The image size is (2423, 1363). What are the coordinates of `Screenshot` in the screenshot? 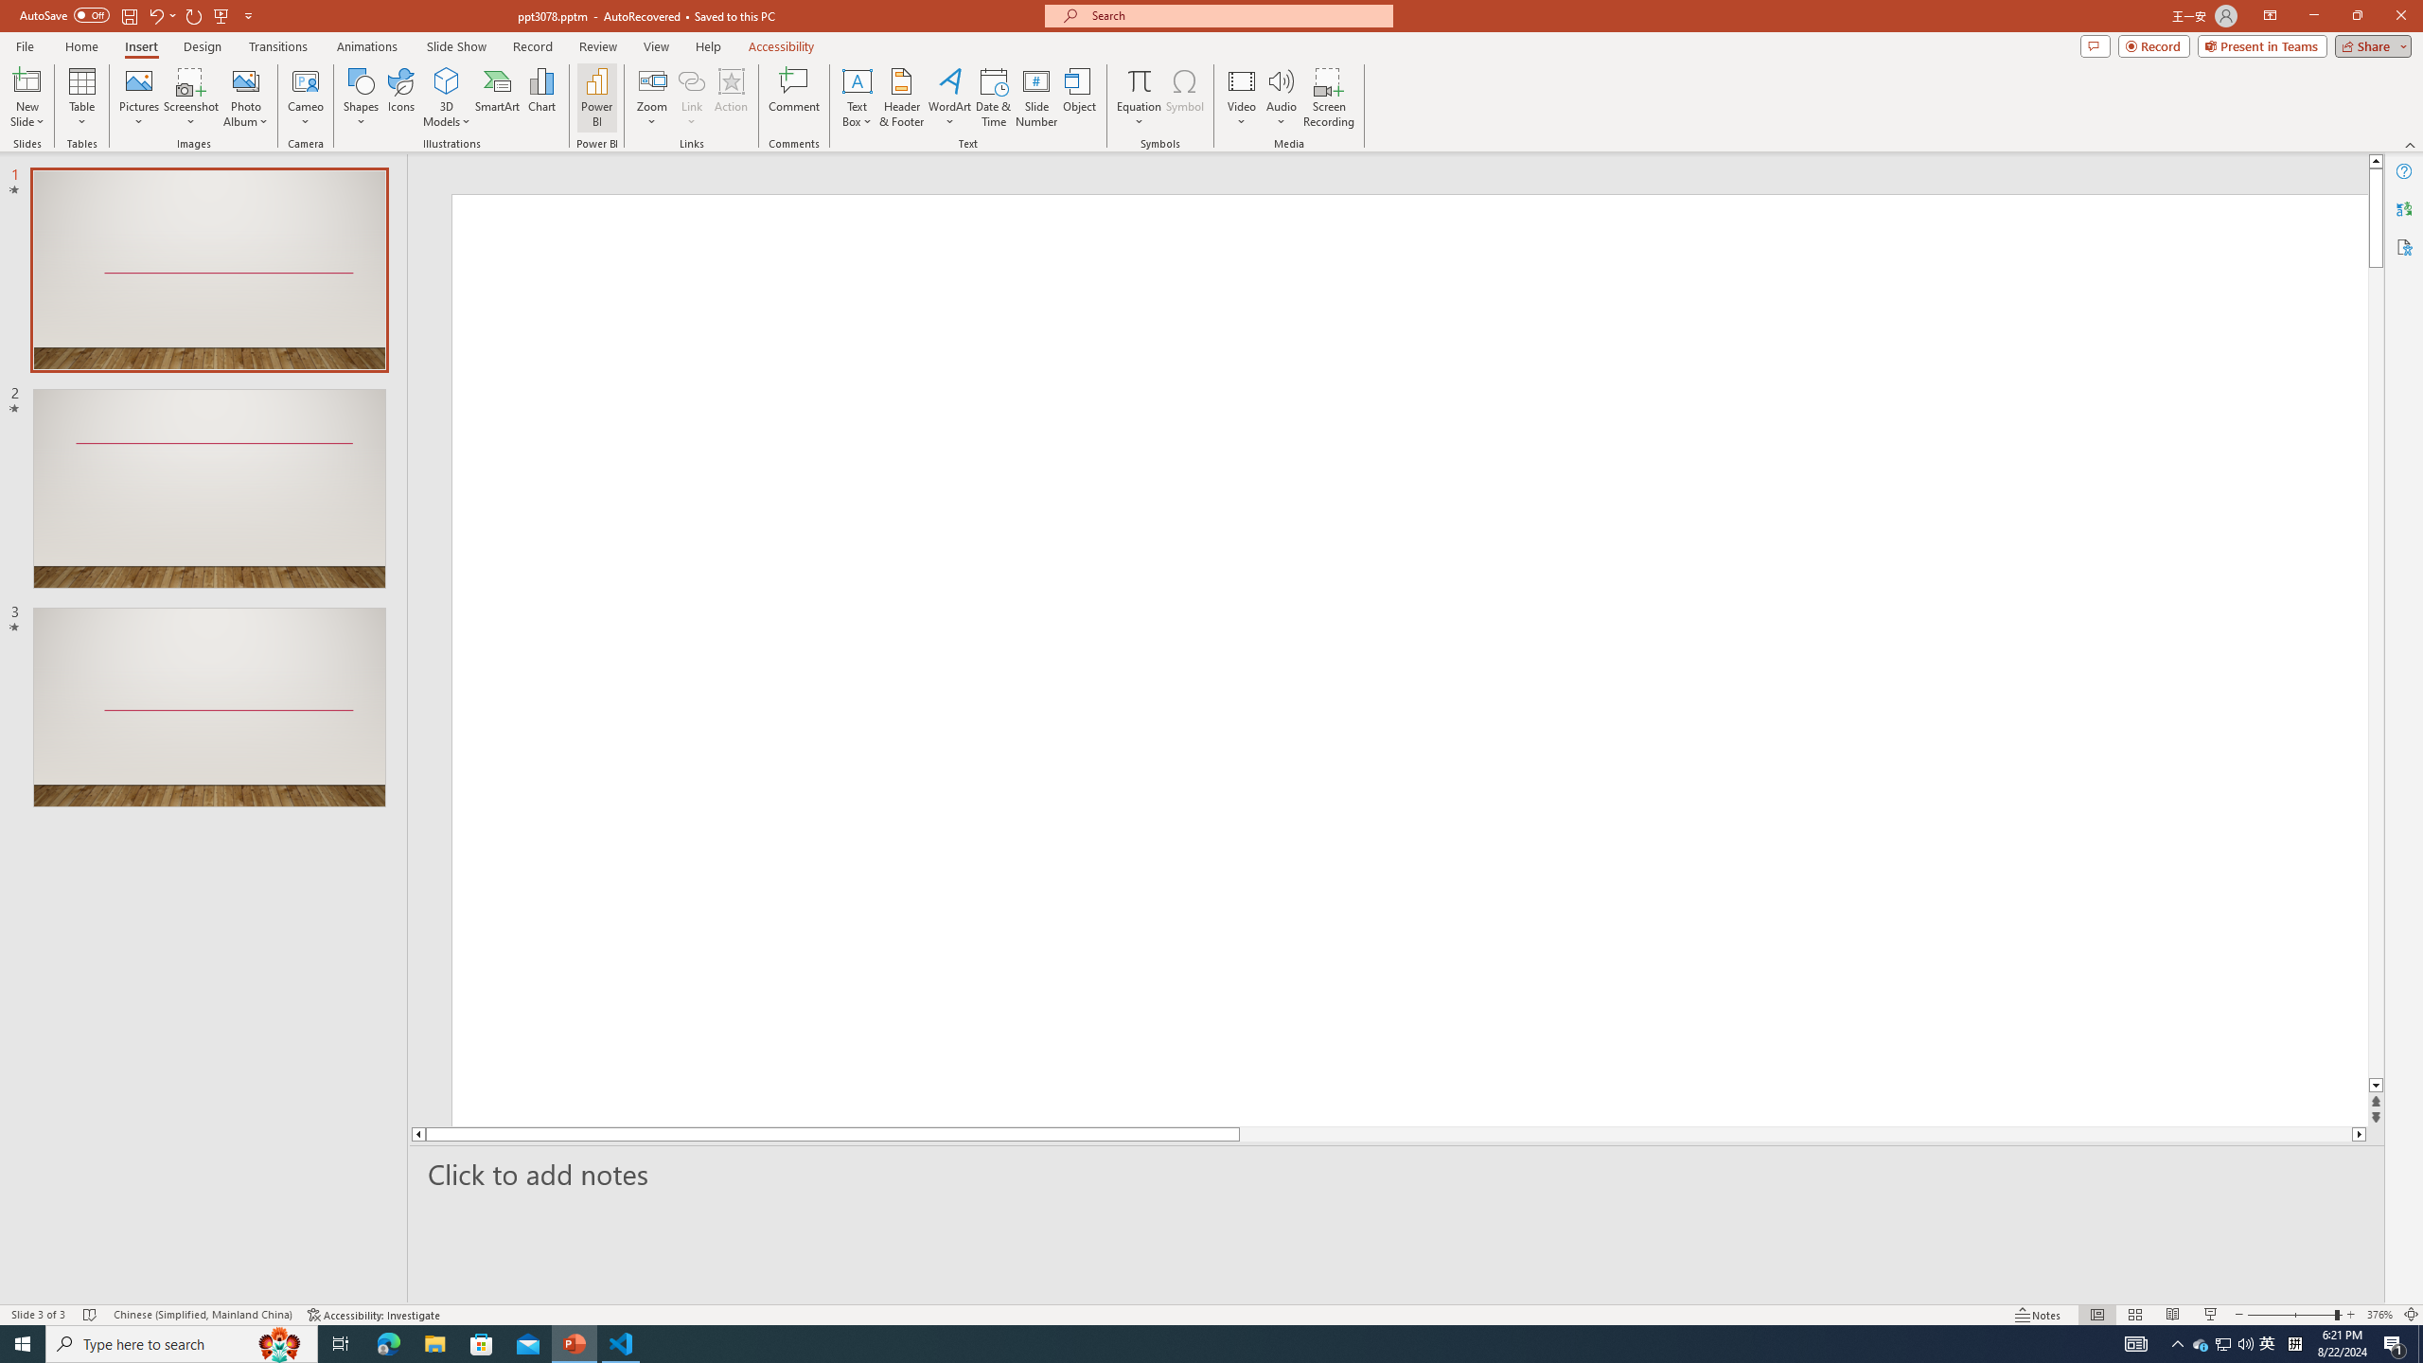 It's located at (191, 97).